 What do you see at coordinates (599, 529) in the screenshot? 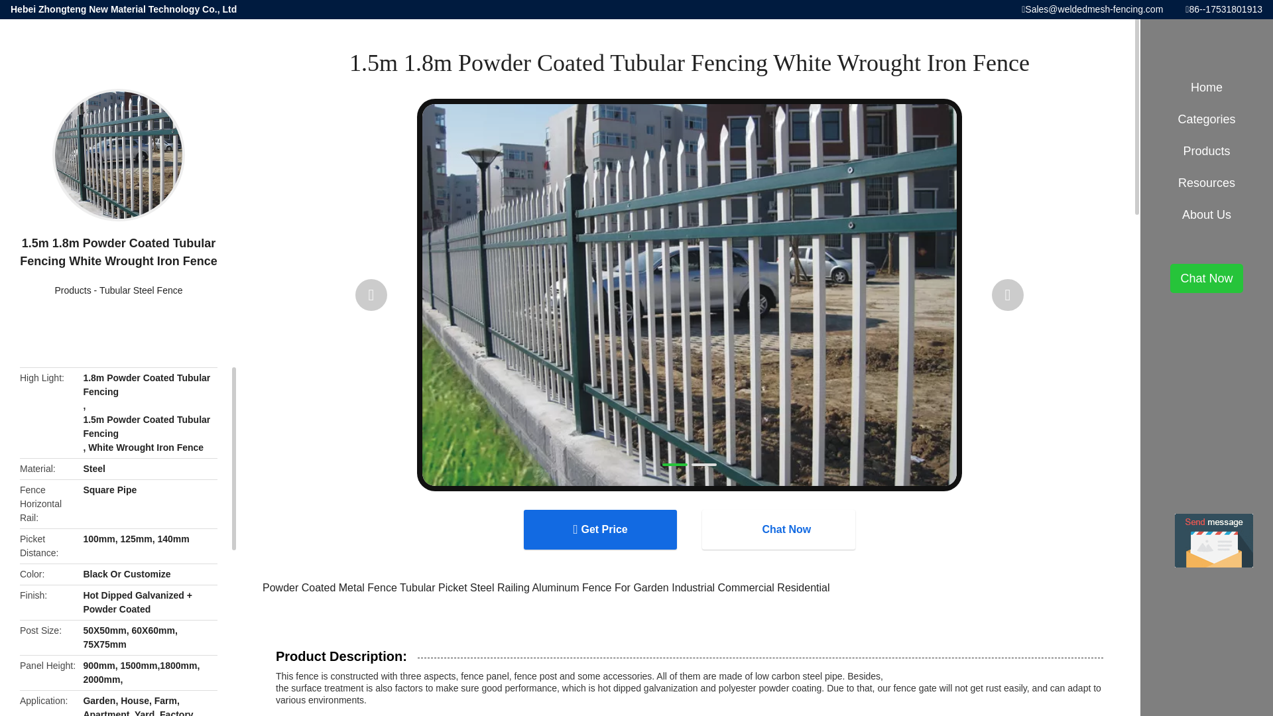
I see `Get Price` at bounding box center [599, 529].